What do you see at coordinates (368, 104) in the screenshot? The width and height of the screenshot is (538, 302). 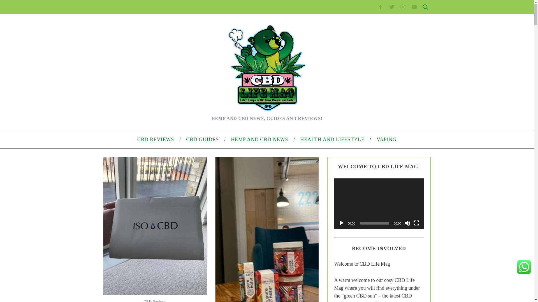 I see `DMCA Policy` at bounding box center [368, 104].